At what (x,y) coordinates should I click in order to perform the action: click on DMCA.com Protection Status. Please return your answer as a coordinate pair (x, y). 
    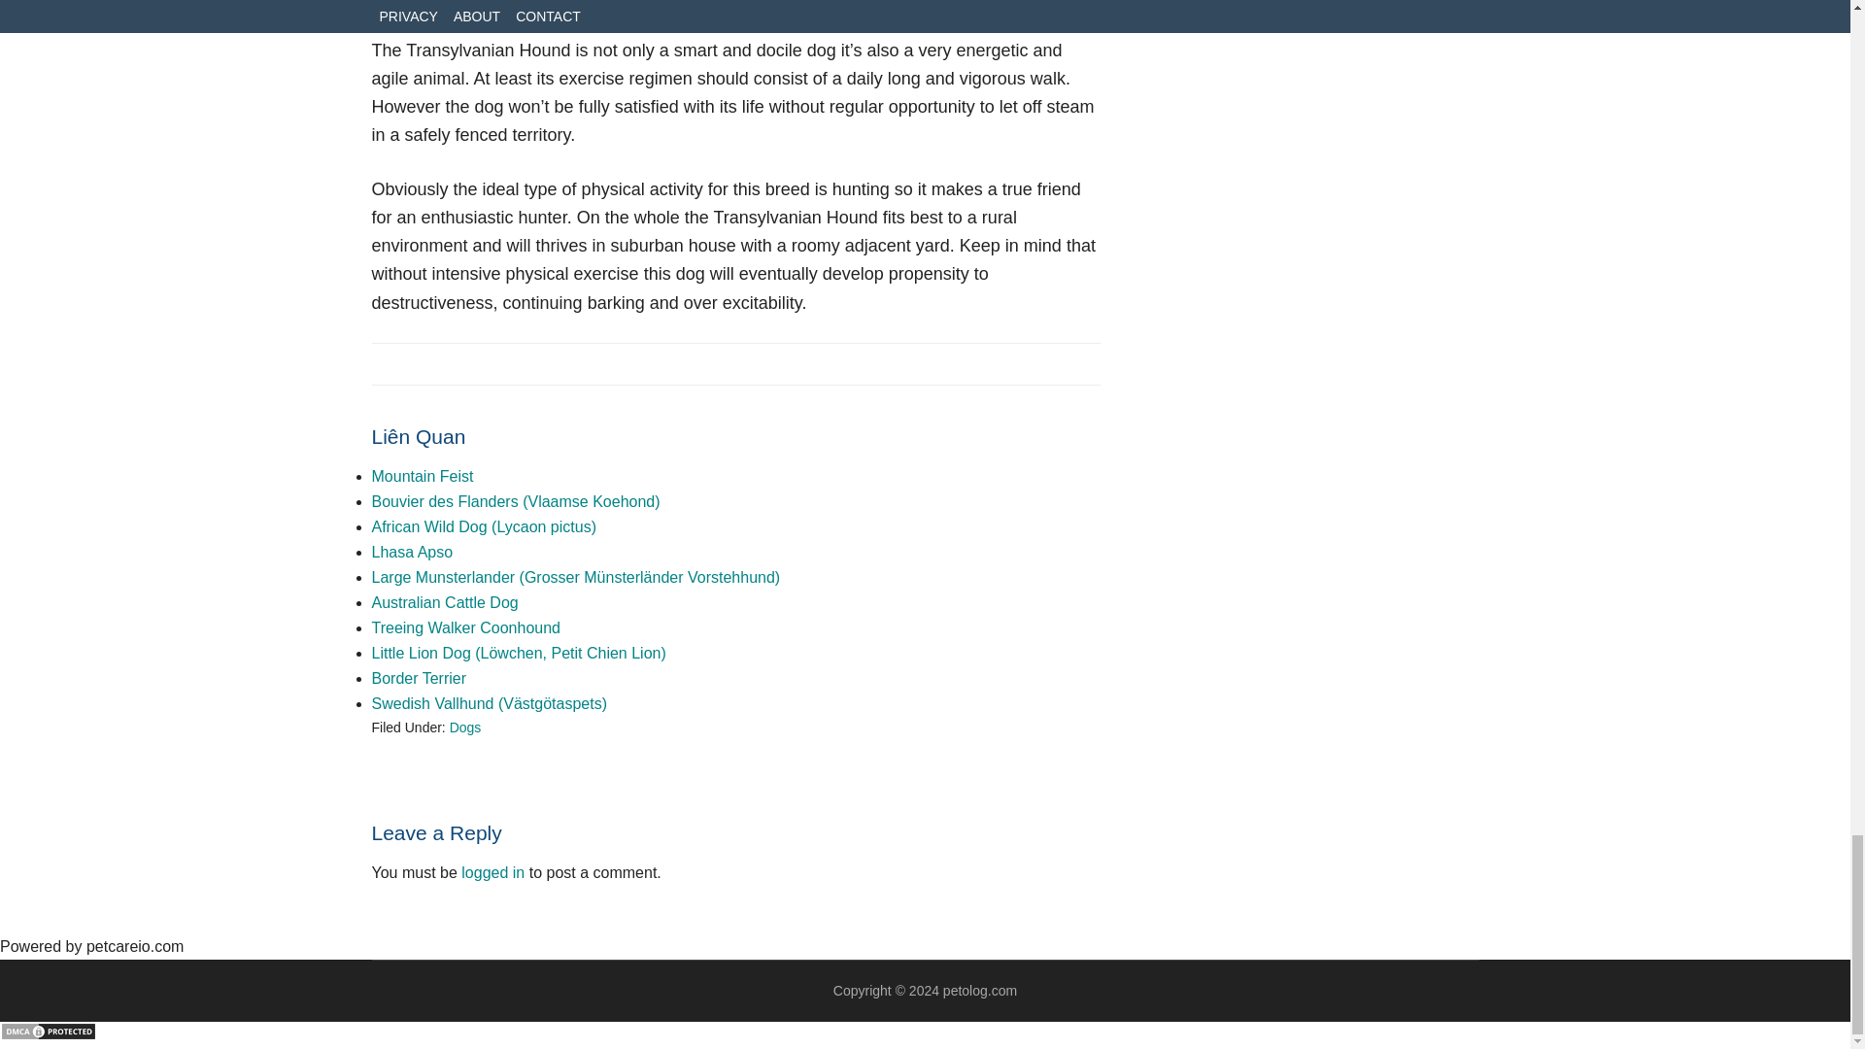
    Looking at the image, I should click on (49, 1035).